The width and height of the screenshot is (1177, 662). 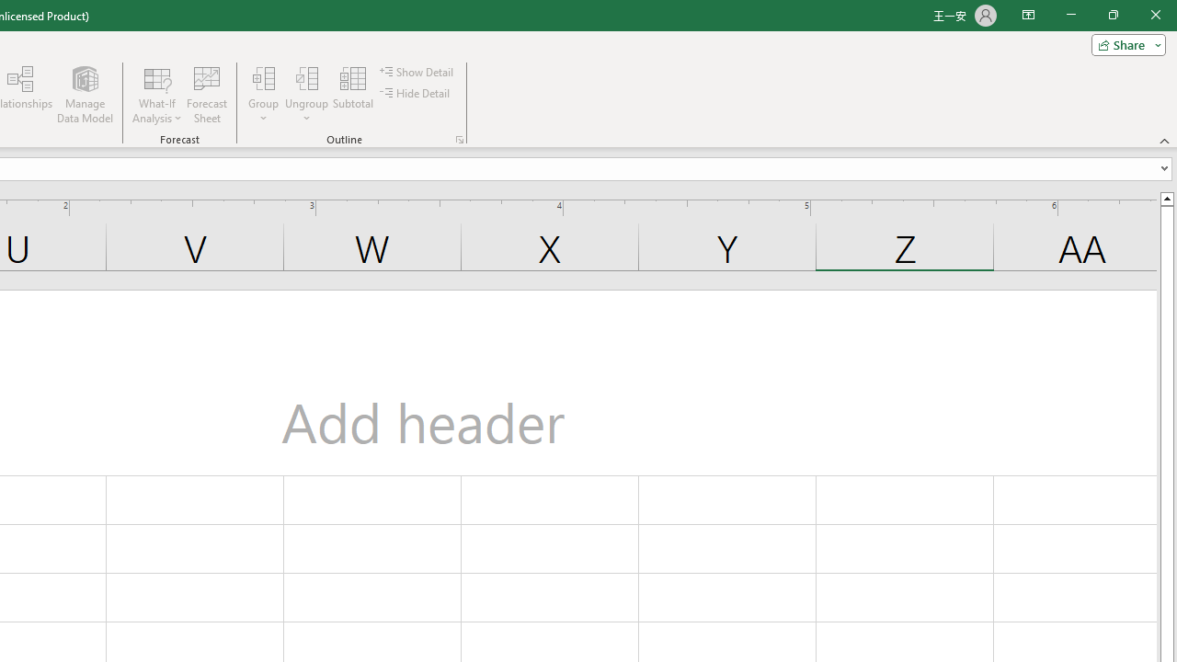 I want to click on Group..., so click(x=264, y=77).